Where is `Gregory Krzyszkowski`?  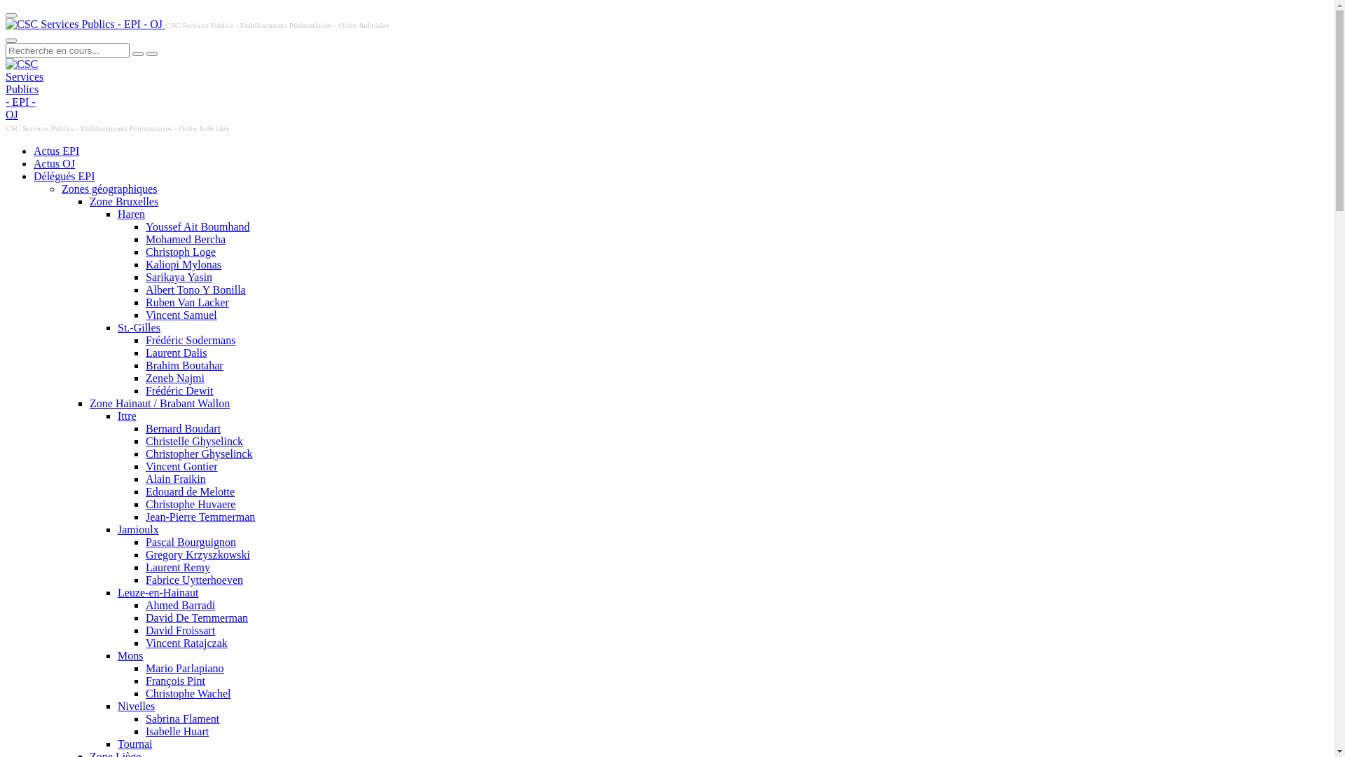
Gregory Krzyszkowski is located at coordinates (198, 555).